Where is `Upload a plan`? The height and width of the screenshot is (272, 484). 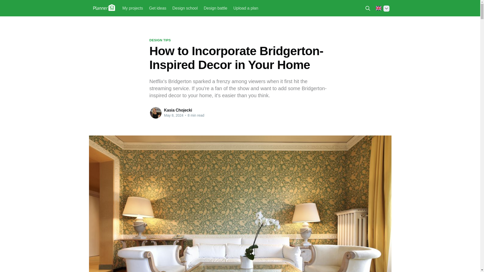
Upload a plan is located at coordinates (246, 8).